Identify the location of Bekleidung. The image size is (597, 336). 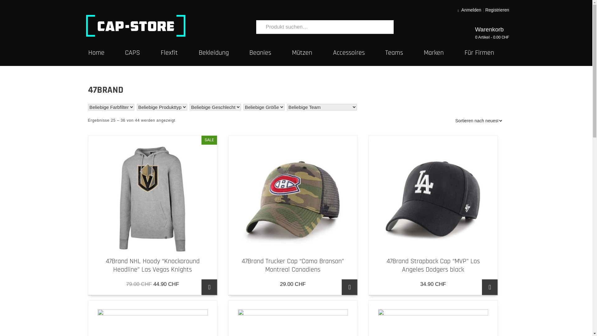
(224, 53).